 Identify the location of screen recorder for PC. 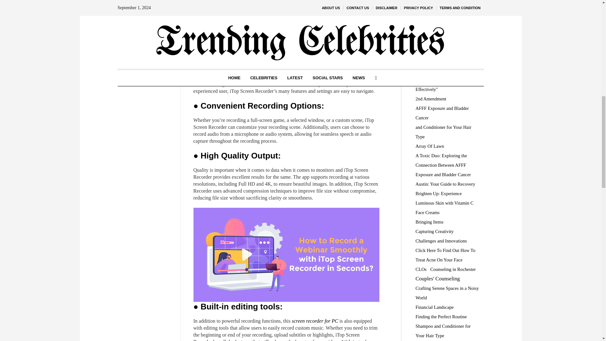
(314, 321).